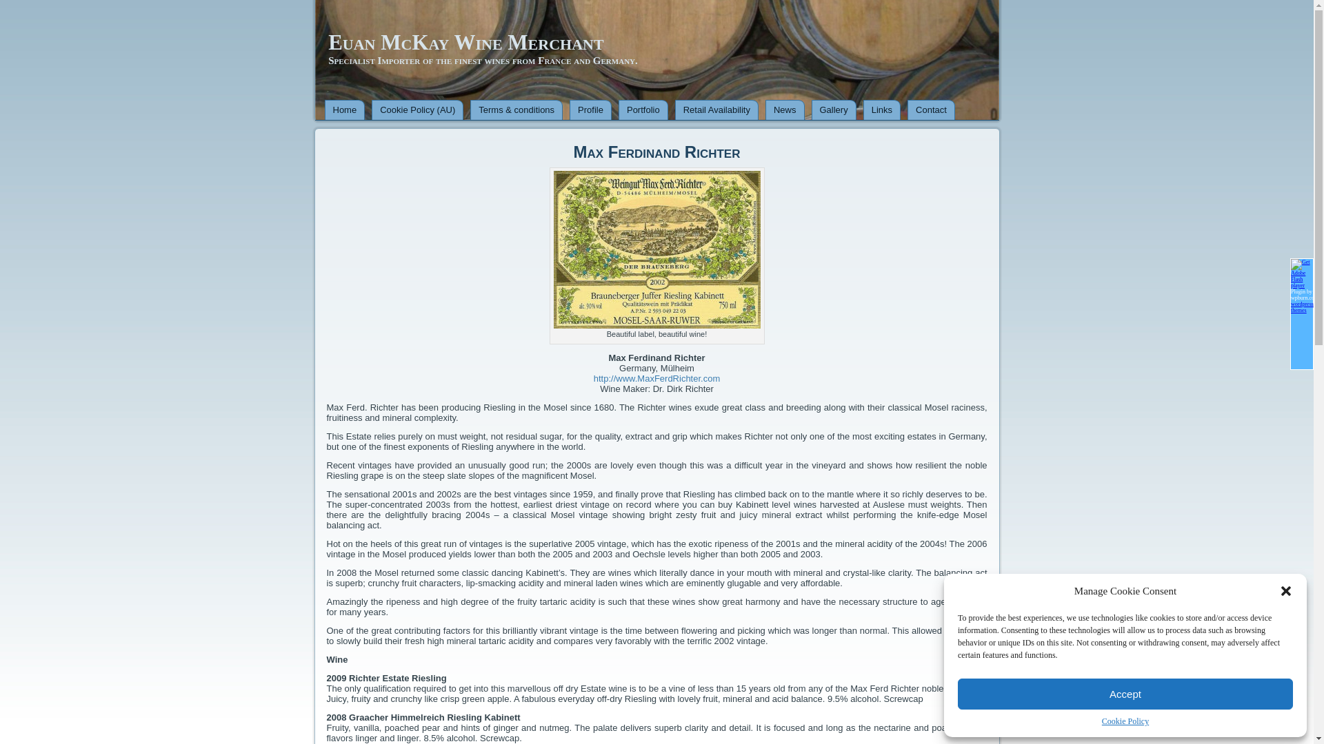  Describe the element at coordinates (656, 249) in the screenshot. I see `Beautiful label, beautiful wine!` at that location.